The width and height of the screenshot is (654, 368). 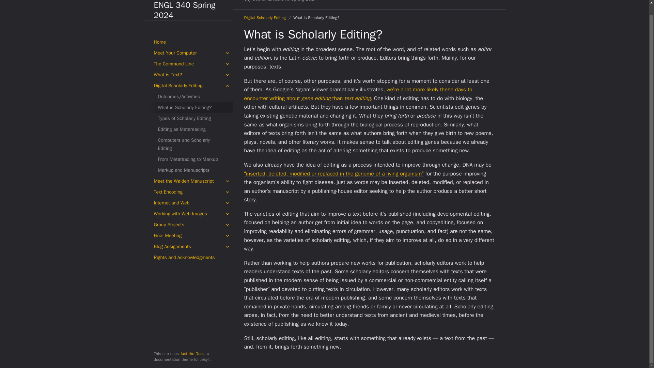 What do you see at coordinates (188, 75) in the screenshot?
I see `Digital Scholarly Editing` at bounding box center [188, 75].